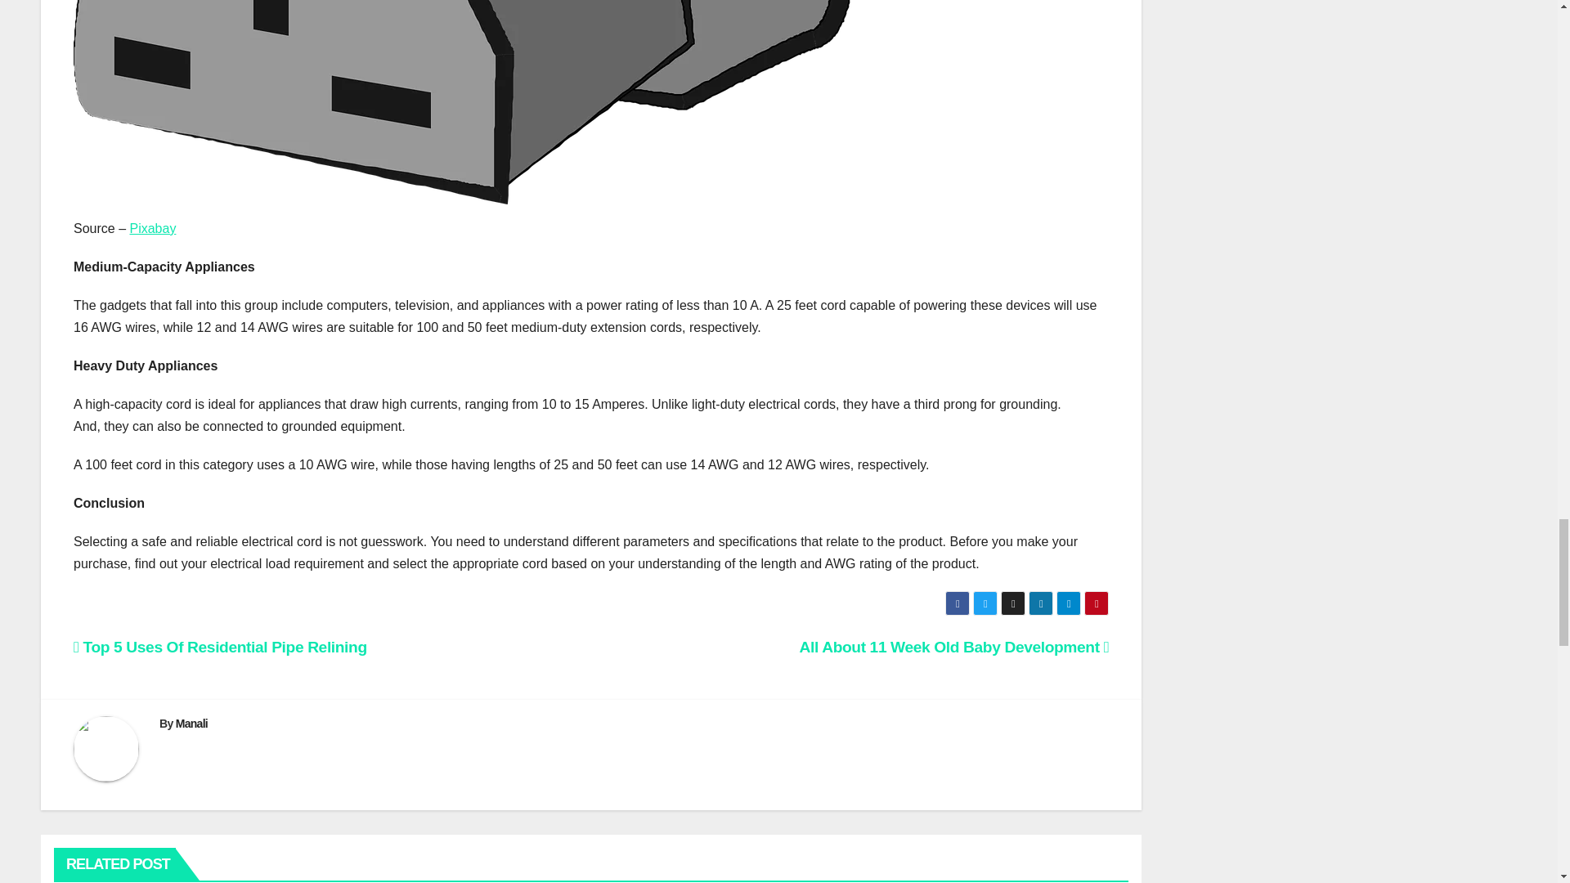 This screenshot has height=883, width=1570. What do you see at coordinates (152, 229) in the screenshot?
I see `Pixabay` at bounding box center [152, 229].